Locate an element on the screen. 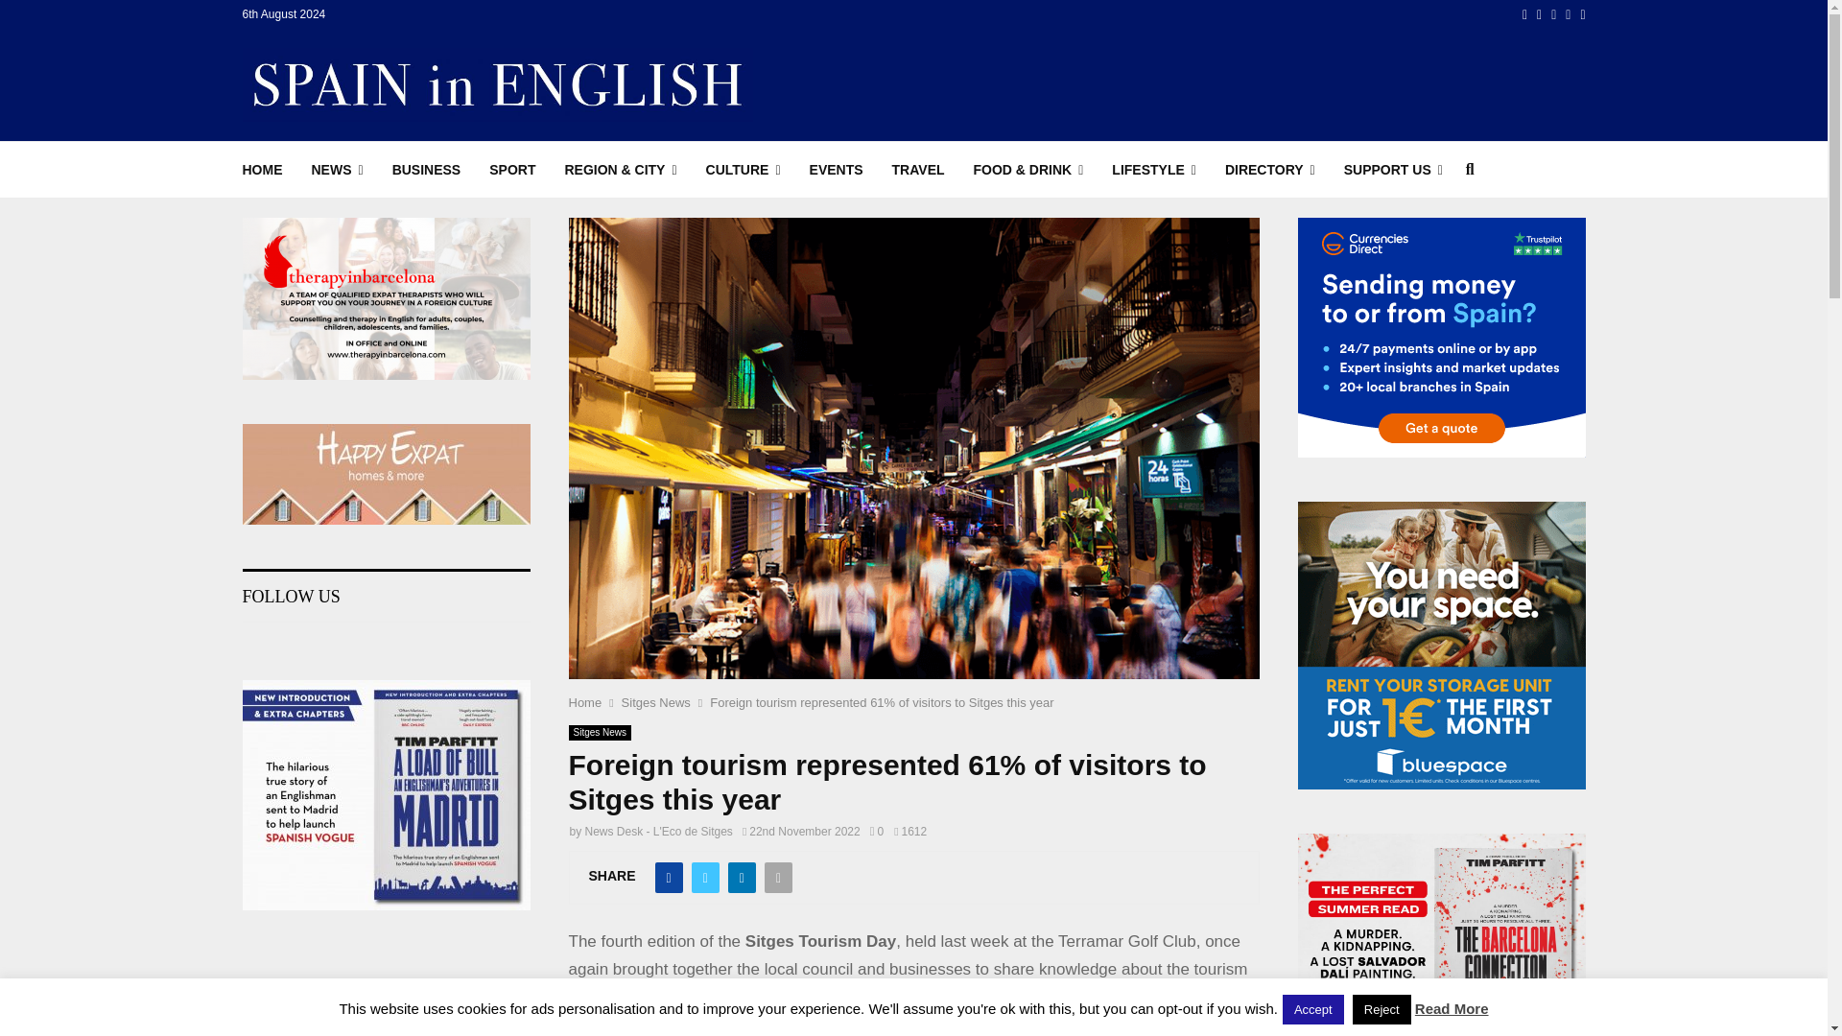  BUSINESS is located at coordinates (426, 169).